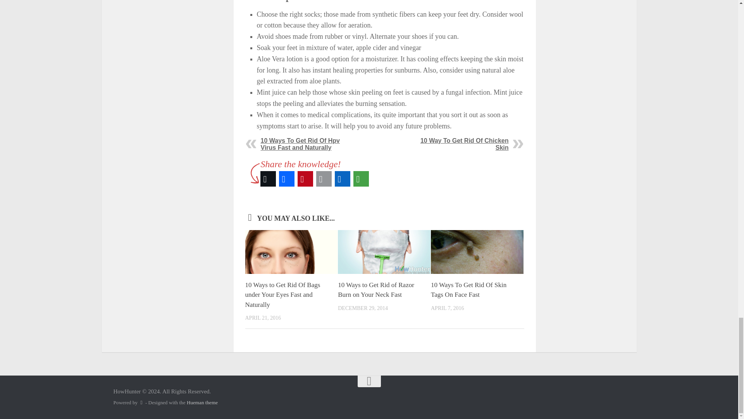 Image resolution: width=744 pixels, height=419 pixels. What do you see at coordinates (361, 178) in the screenshot?
I see `More Options` at bounding box center [361, 178].